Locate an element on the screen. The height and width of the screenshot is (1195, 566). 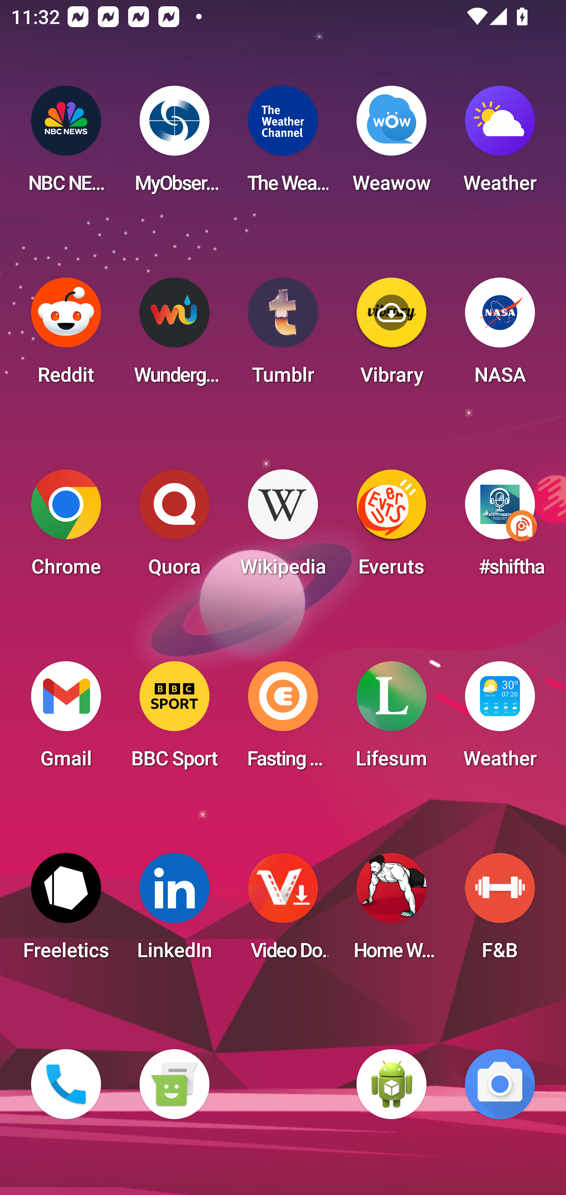
Tumblr is located at coordinates (283, 336).